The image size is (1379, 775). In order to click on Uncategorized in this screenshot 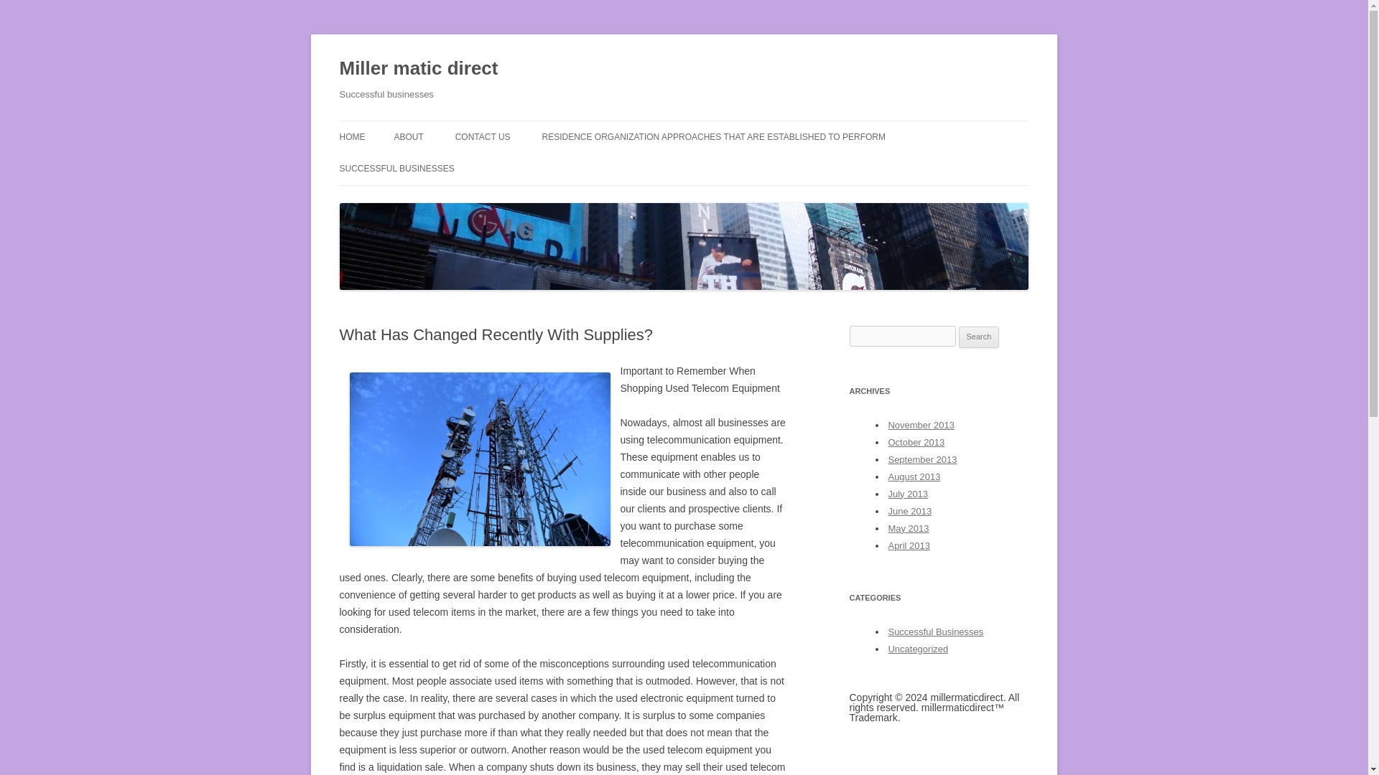, I will do `click(918, 649)`.